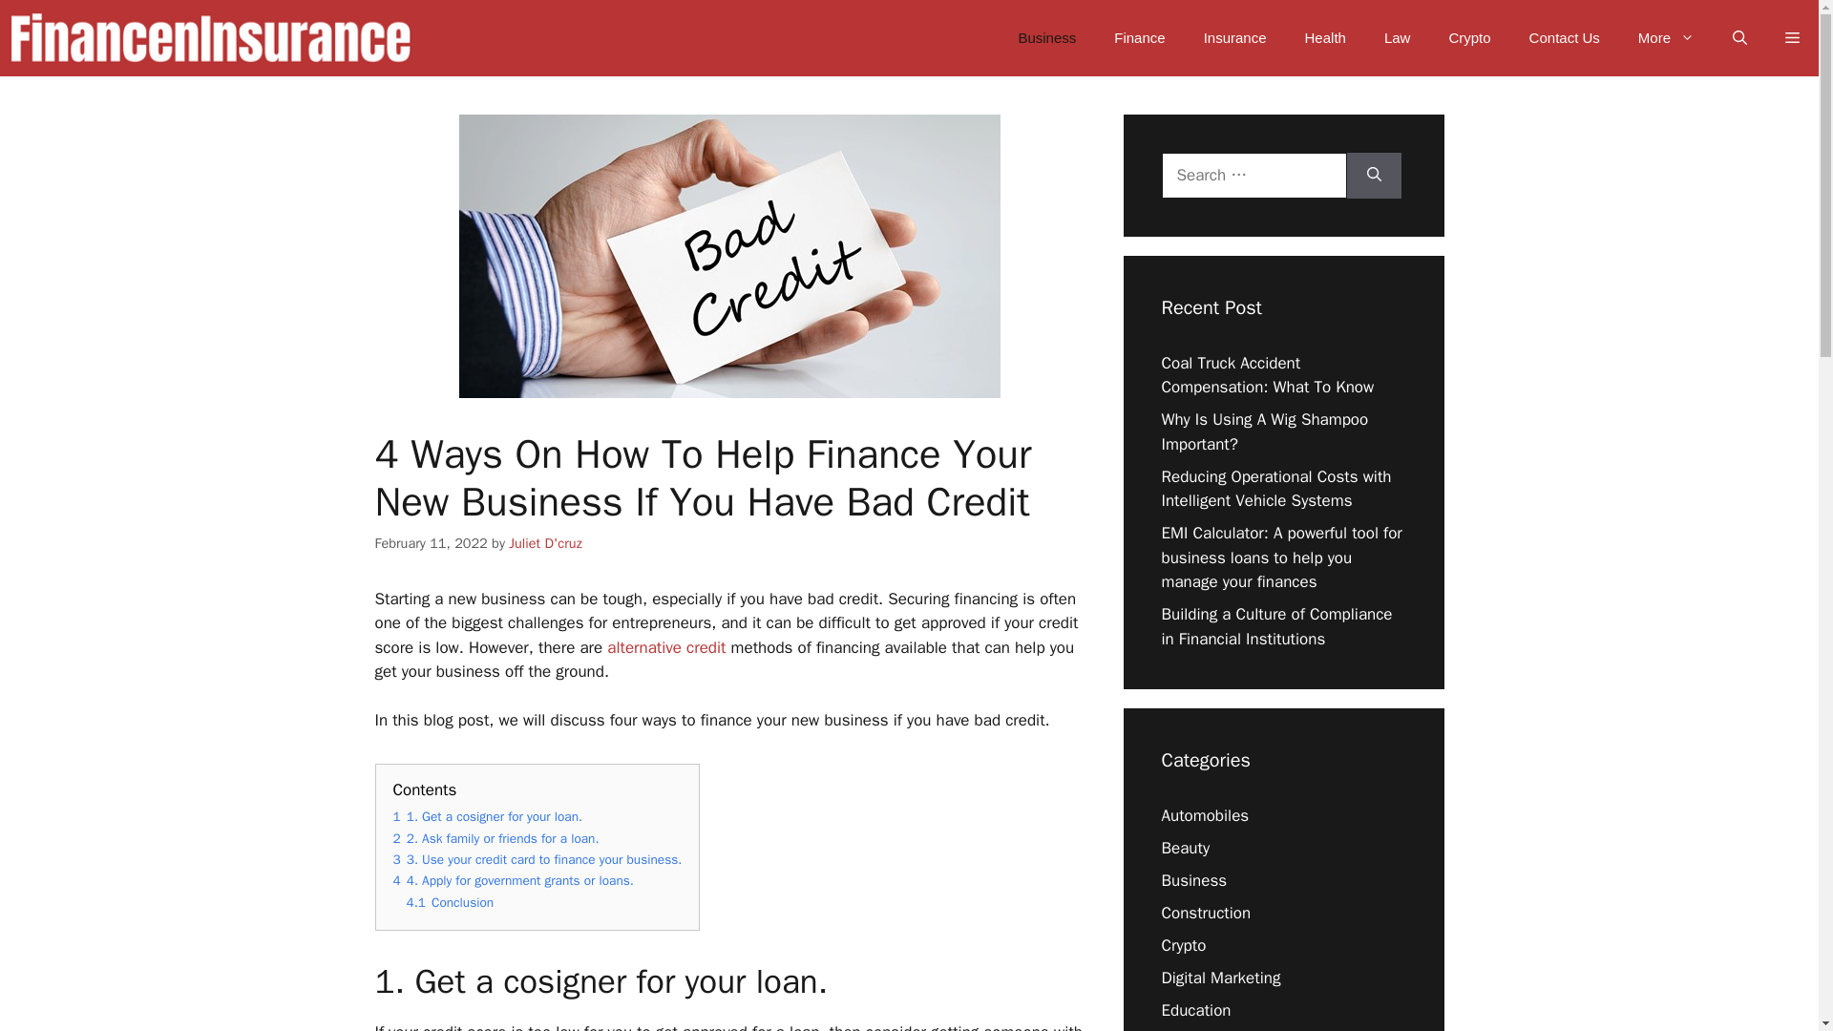 Image resolution: width=1833 pixels, height=1031 pixels. What do you see at coordinates (544, 542) in the screenshot?
I see `View all posts by Juliet D'cruz` at bounding box center [544, 542].